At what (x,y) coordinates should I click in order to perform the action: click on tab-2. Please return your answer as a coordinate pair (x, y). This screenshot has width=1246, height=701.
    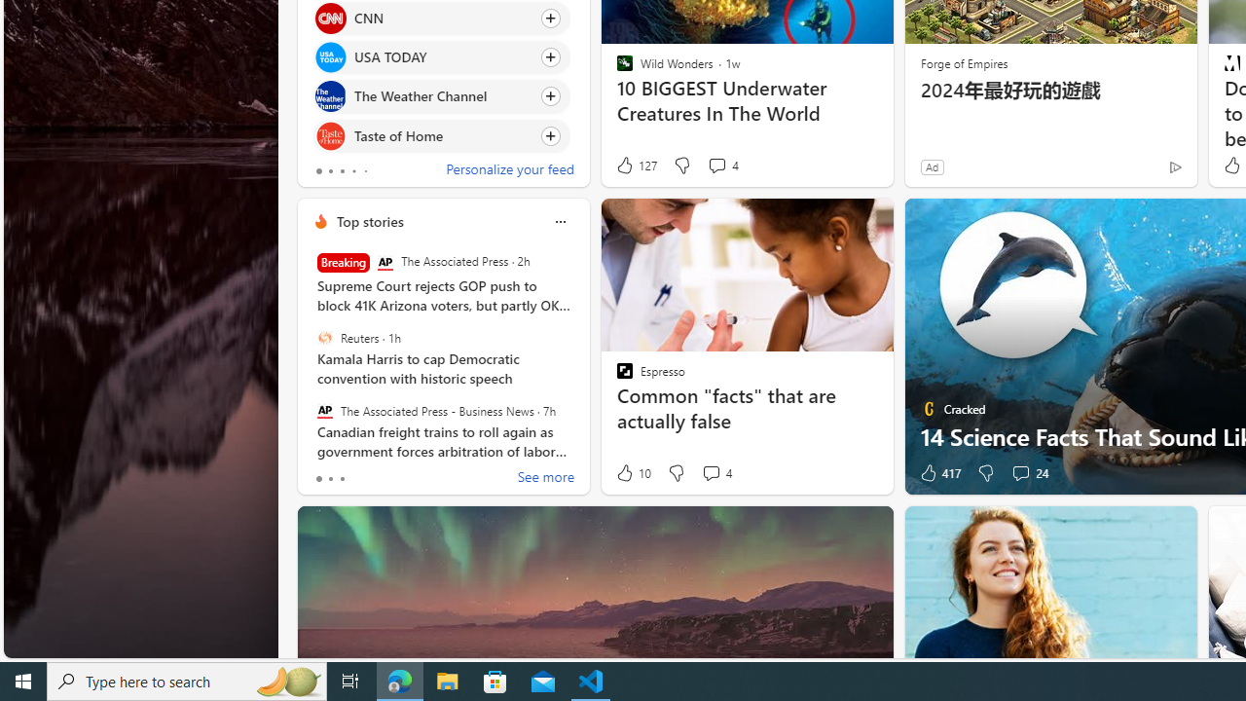
    Looking at the image, I should click on (343, 479).